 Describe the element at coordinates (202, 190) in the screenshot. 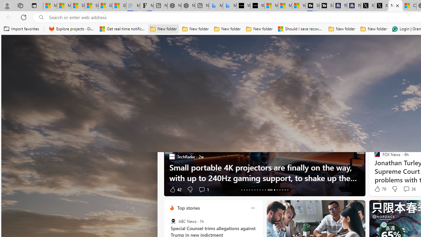

I see `View comments 1 Comment` at that location.